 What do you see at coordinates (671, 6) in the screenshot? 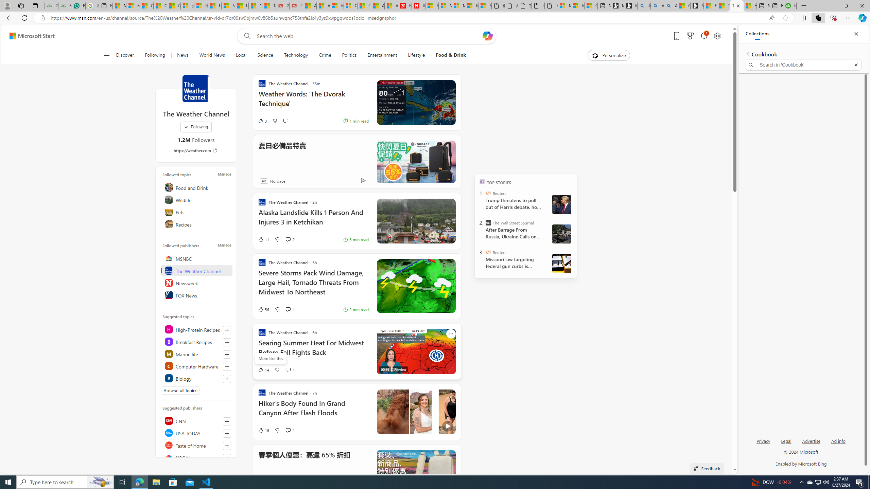
I see `Alabama high school quarterback dies - Search Videos` at bounding box center [671, 6].